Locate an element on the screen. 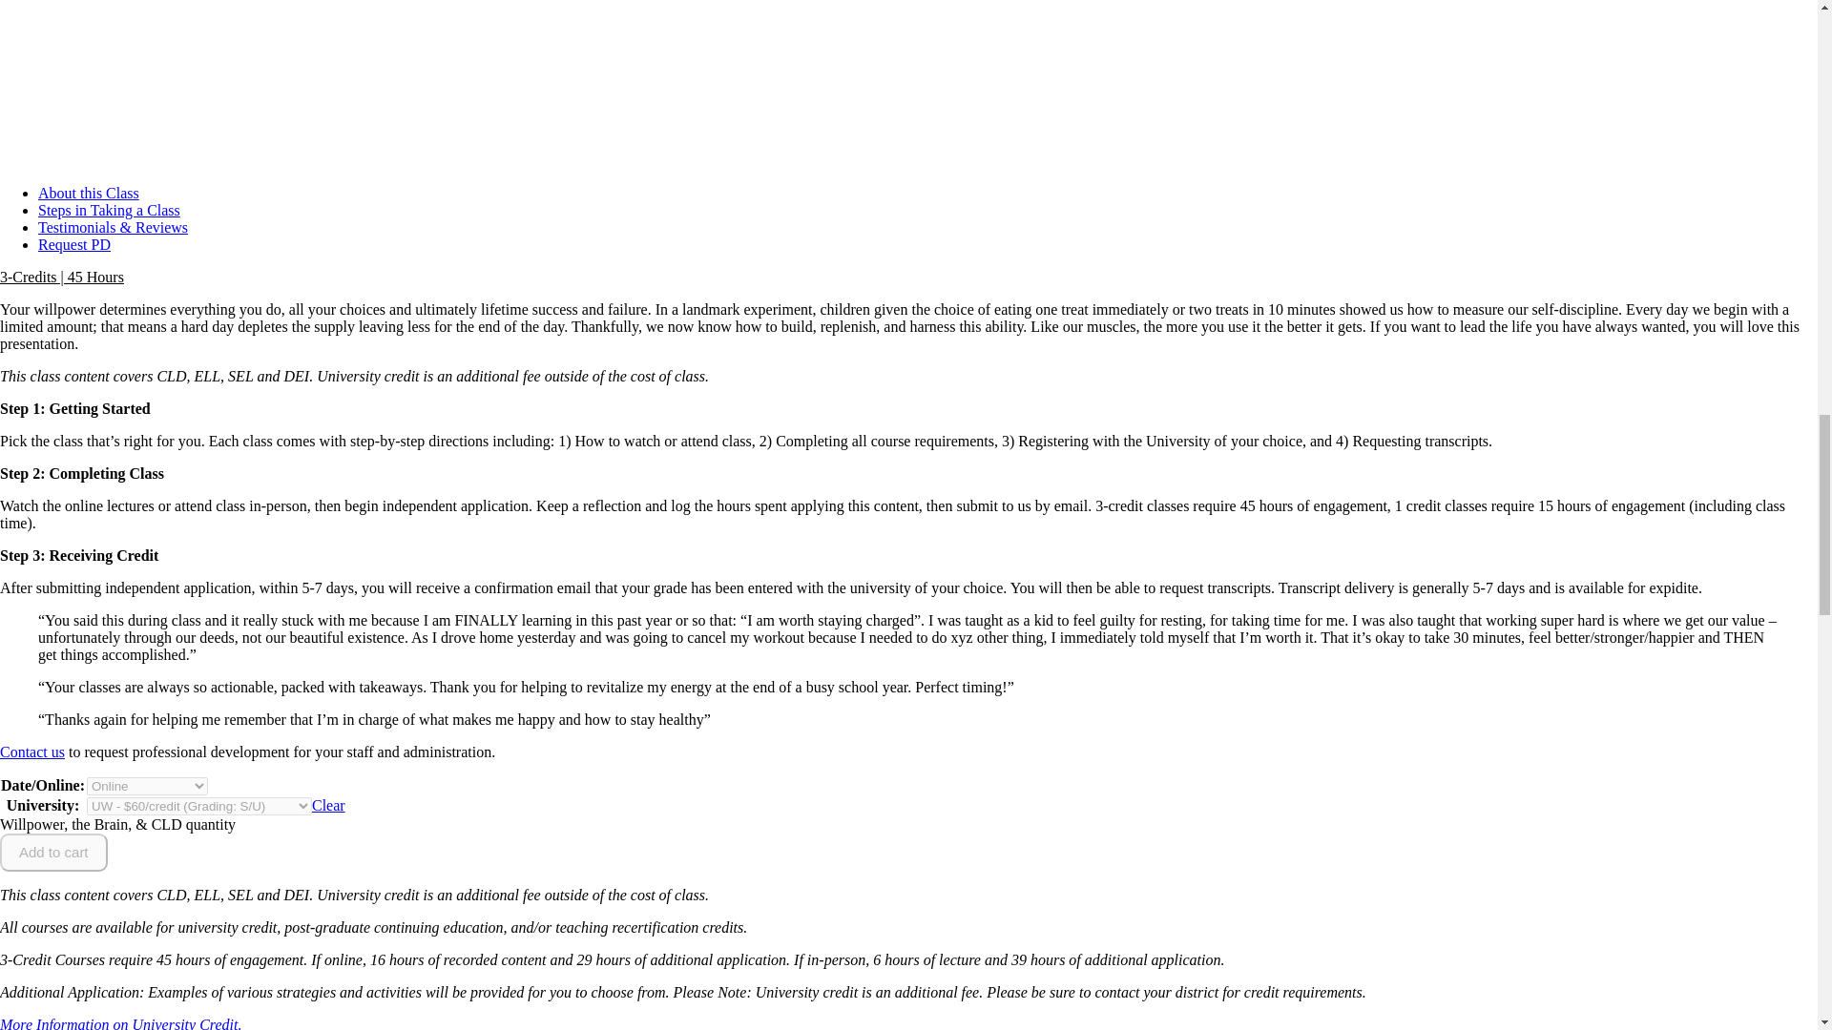  About this Class is located at coordinates (88, 193).